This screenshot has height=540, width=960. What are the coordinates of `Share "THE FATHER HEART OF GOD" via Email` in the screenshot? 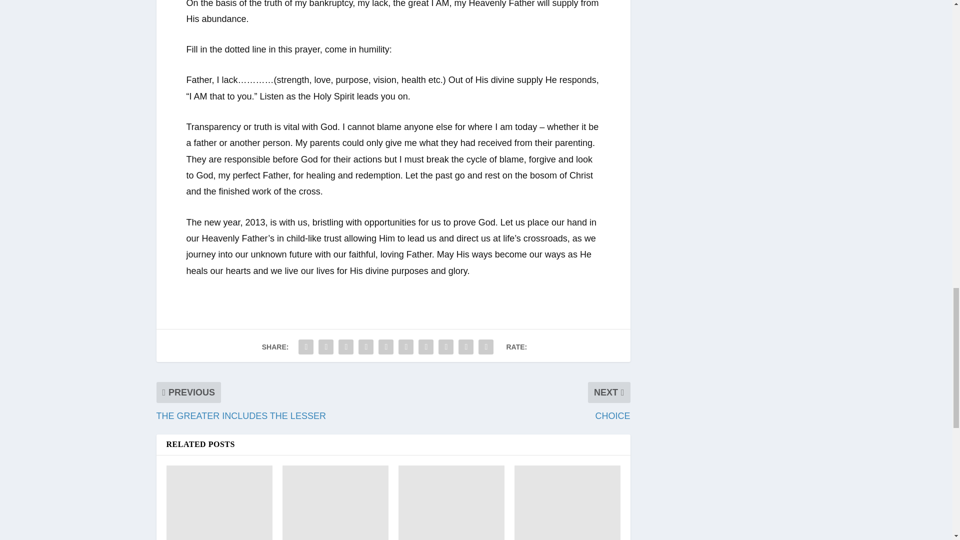 It's located at (466, 346).